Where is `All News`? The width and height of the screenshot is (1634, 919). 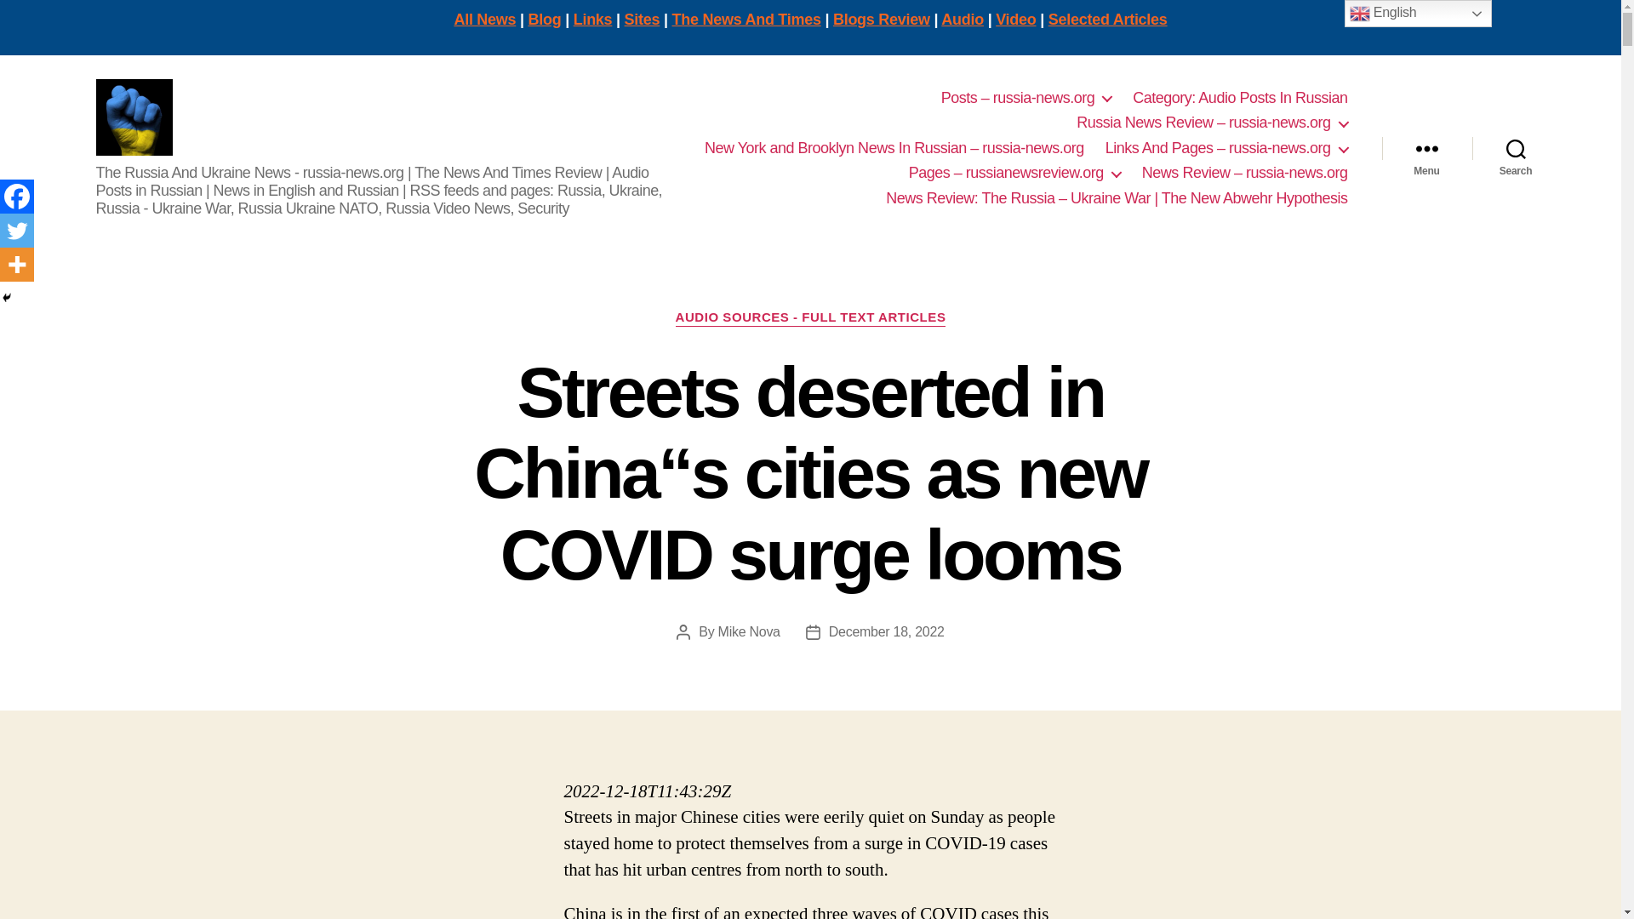
All News is located at coordinates (485, 19).